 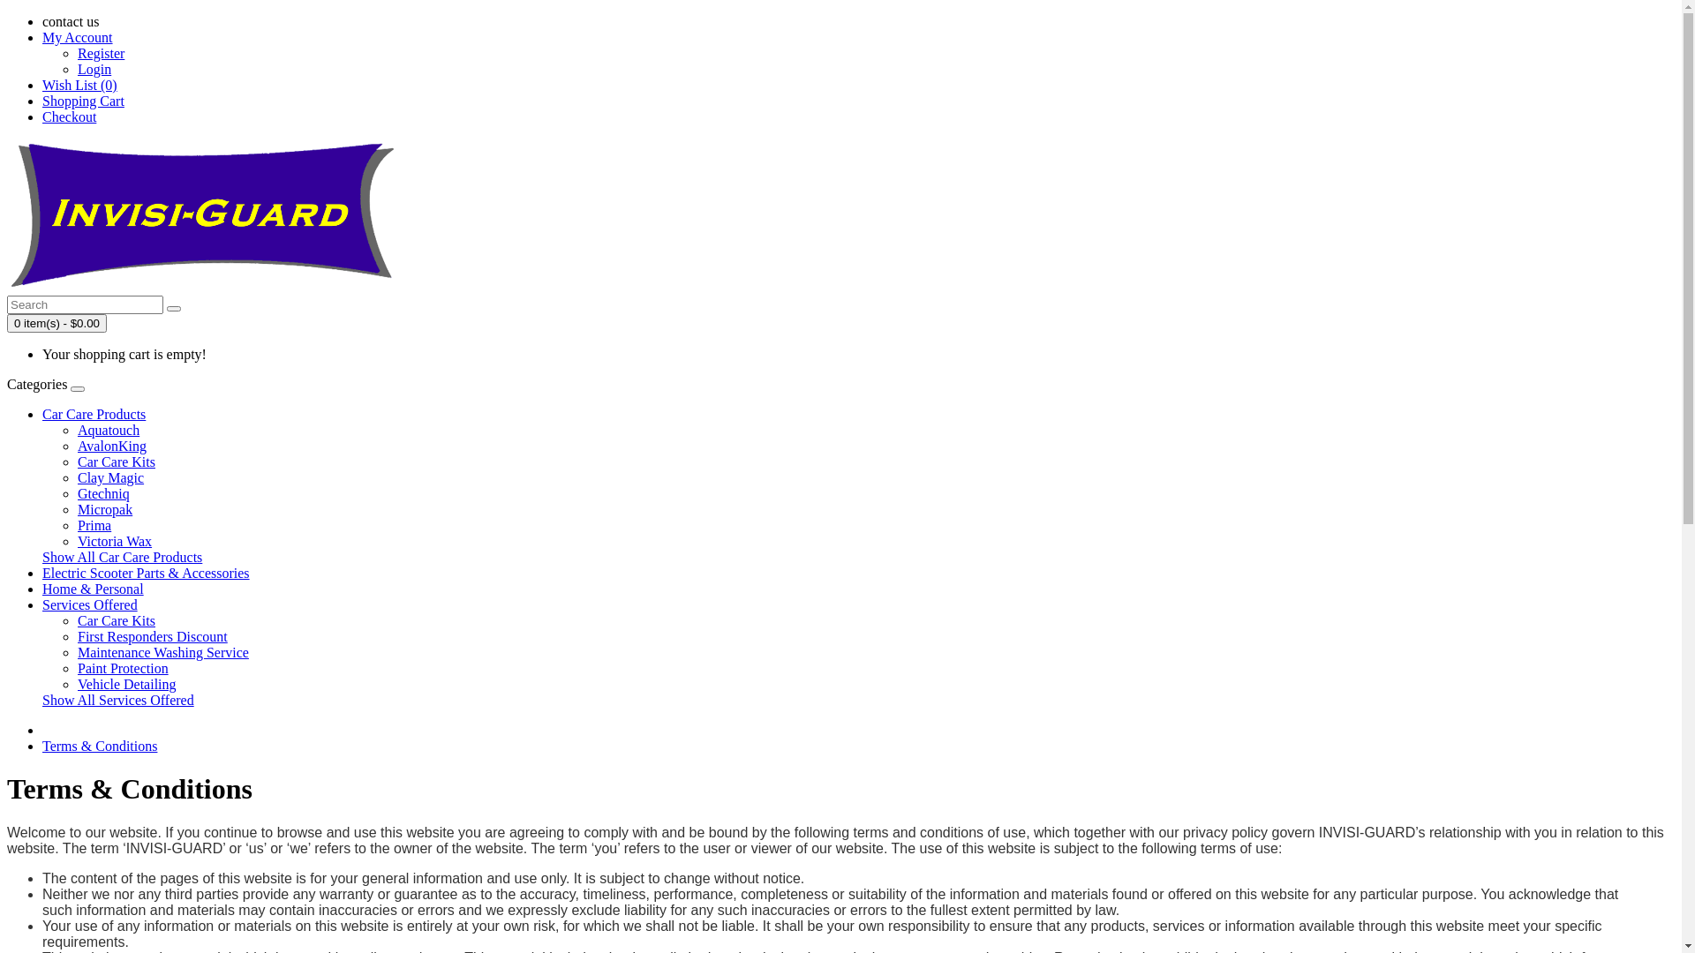 What do you see at coordinates (122, 558) in the screenshot?
I see `Show All Car Care Products` at bounding box center [122, 558].